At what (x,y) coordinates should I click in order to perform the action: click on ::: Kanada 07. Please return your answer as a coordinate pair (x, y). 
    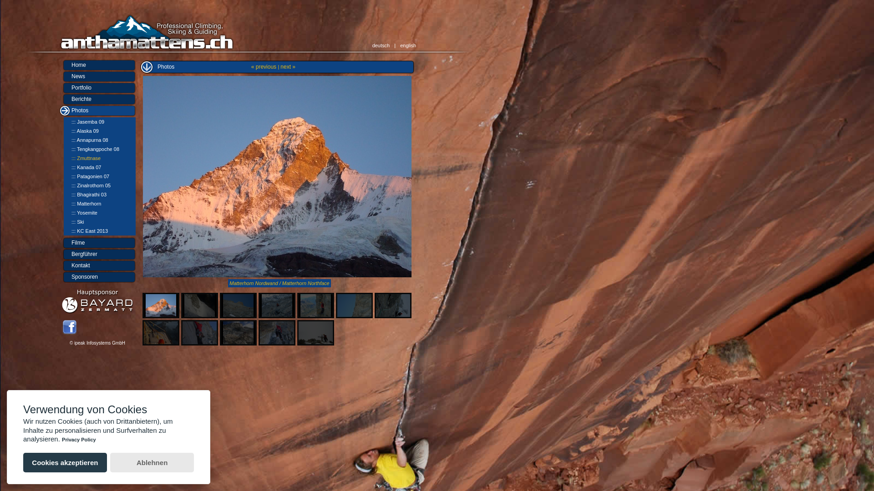
    Looking at the image, I should click on (80, 167).